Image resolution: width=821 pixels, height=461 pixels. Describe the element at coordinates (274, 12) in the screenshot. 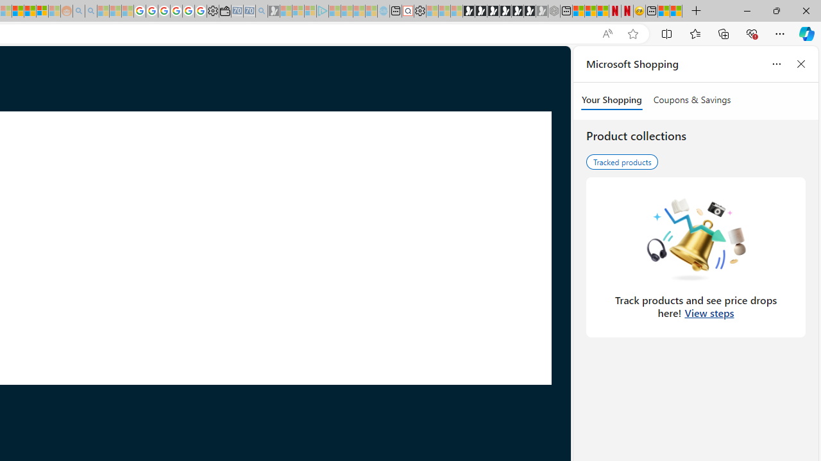

I see `Microsoft Start Gaming - Sleeping` at that location.